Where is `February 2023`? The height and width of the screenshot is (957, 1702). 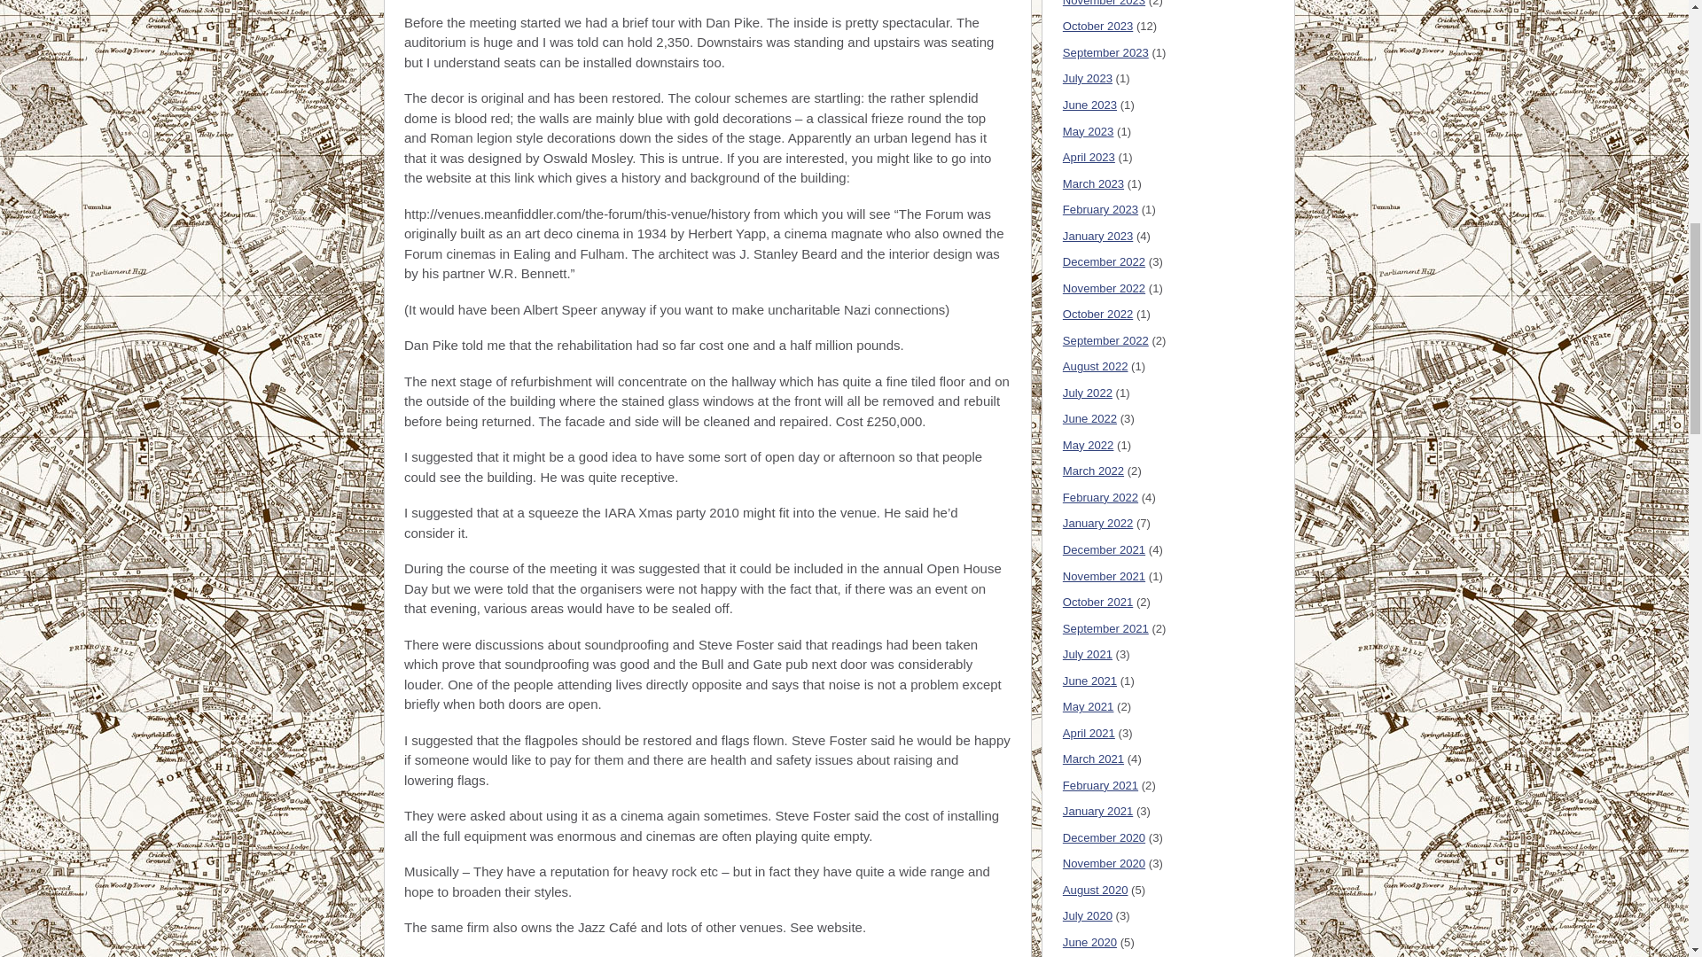
February 2023 is located at coordinates (1100, 209).